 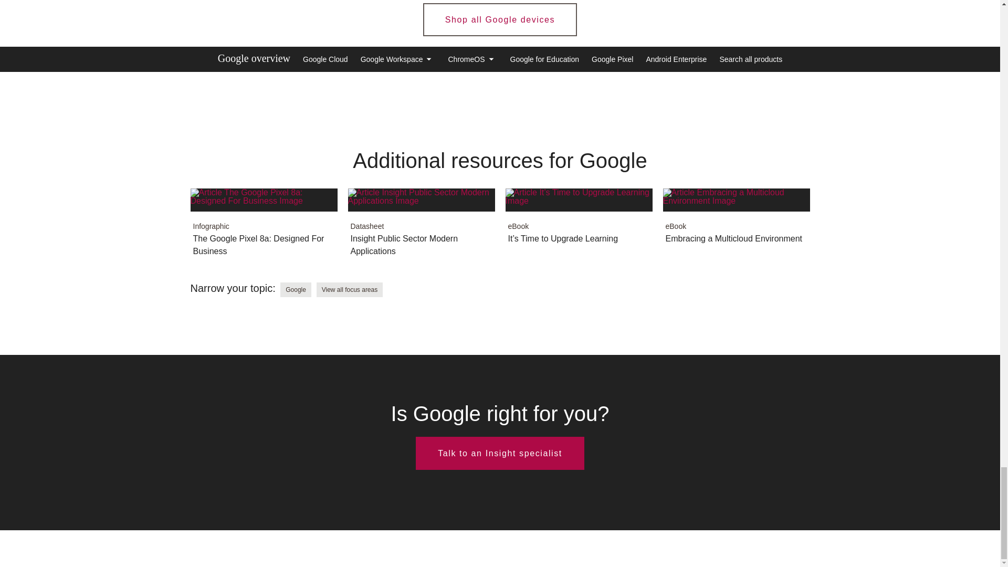 What do you see at coordinates (579, 222) in the screenshot?
I see `Google` at bounding box center [579, 222].